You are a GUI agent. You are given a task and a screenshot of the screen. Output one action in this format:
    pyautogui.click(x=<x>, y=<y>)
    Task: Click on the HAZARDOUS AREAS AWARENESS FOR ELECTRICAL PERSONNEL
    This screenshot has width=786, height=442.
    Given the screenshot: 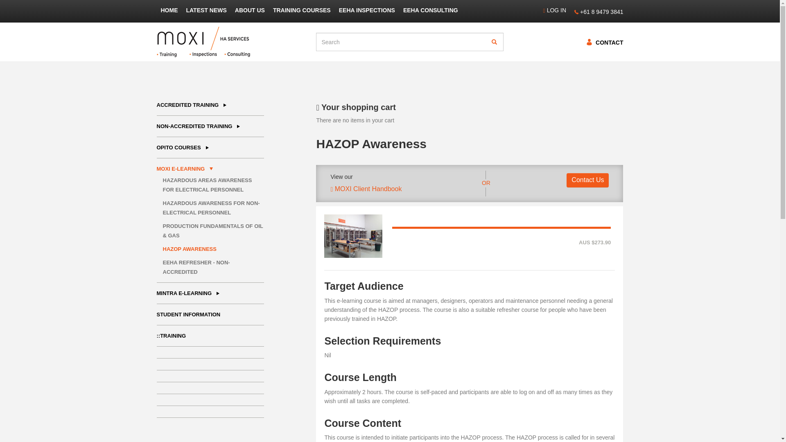 What is the action you would take?
    pyautogui.click(x=207, y=185)
    